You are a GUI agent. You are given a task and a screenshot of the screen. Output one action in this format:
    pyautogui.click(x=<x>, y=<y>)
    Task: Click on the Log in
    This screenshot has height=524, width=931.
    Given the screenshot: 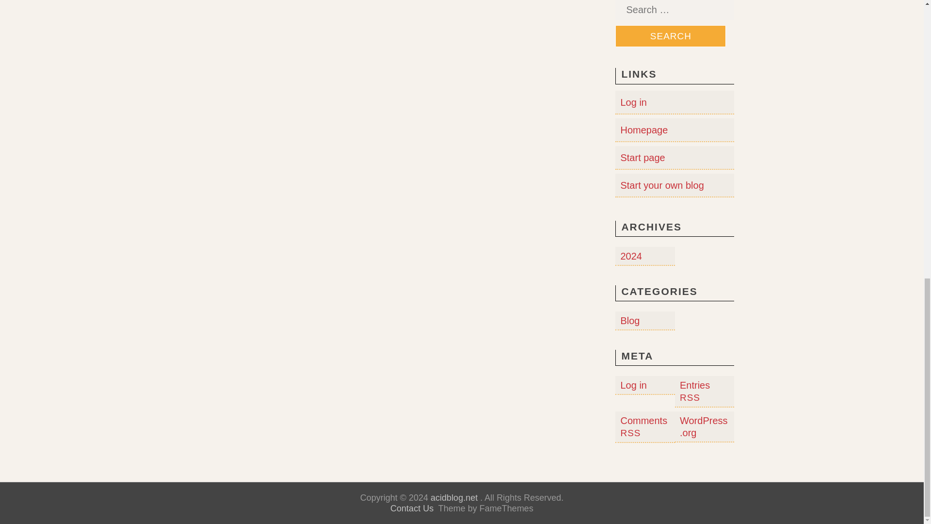 What is the action you would take?
    pyautogui.click(x=633, y=102)
    